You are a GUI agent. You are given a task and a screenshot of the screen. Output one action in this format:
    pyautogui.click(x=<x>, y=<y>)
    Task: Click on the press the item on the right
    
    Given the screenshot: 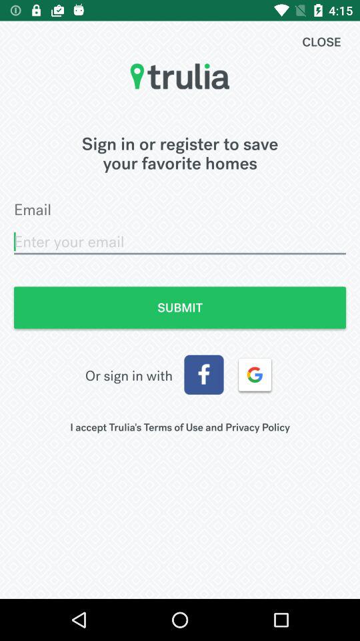 What is the action you would take?
    pyautogui.click(x=255, y=375)
    